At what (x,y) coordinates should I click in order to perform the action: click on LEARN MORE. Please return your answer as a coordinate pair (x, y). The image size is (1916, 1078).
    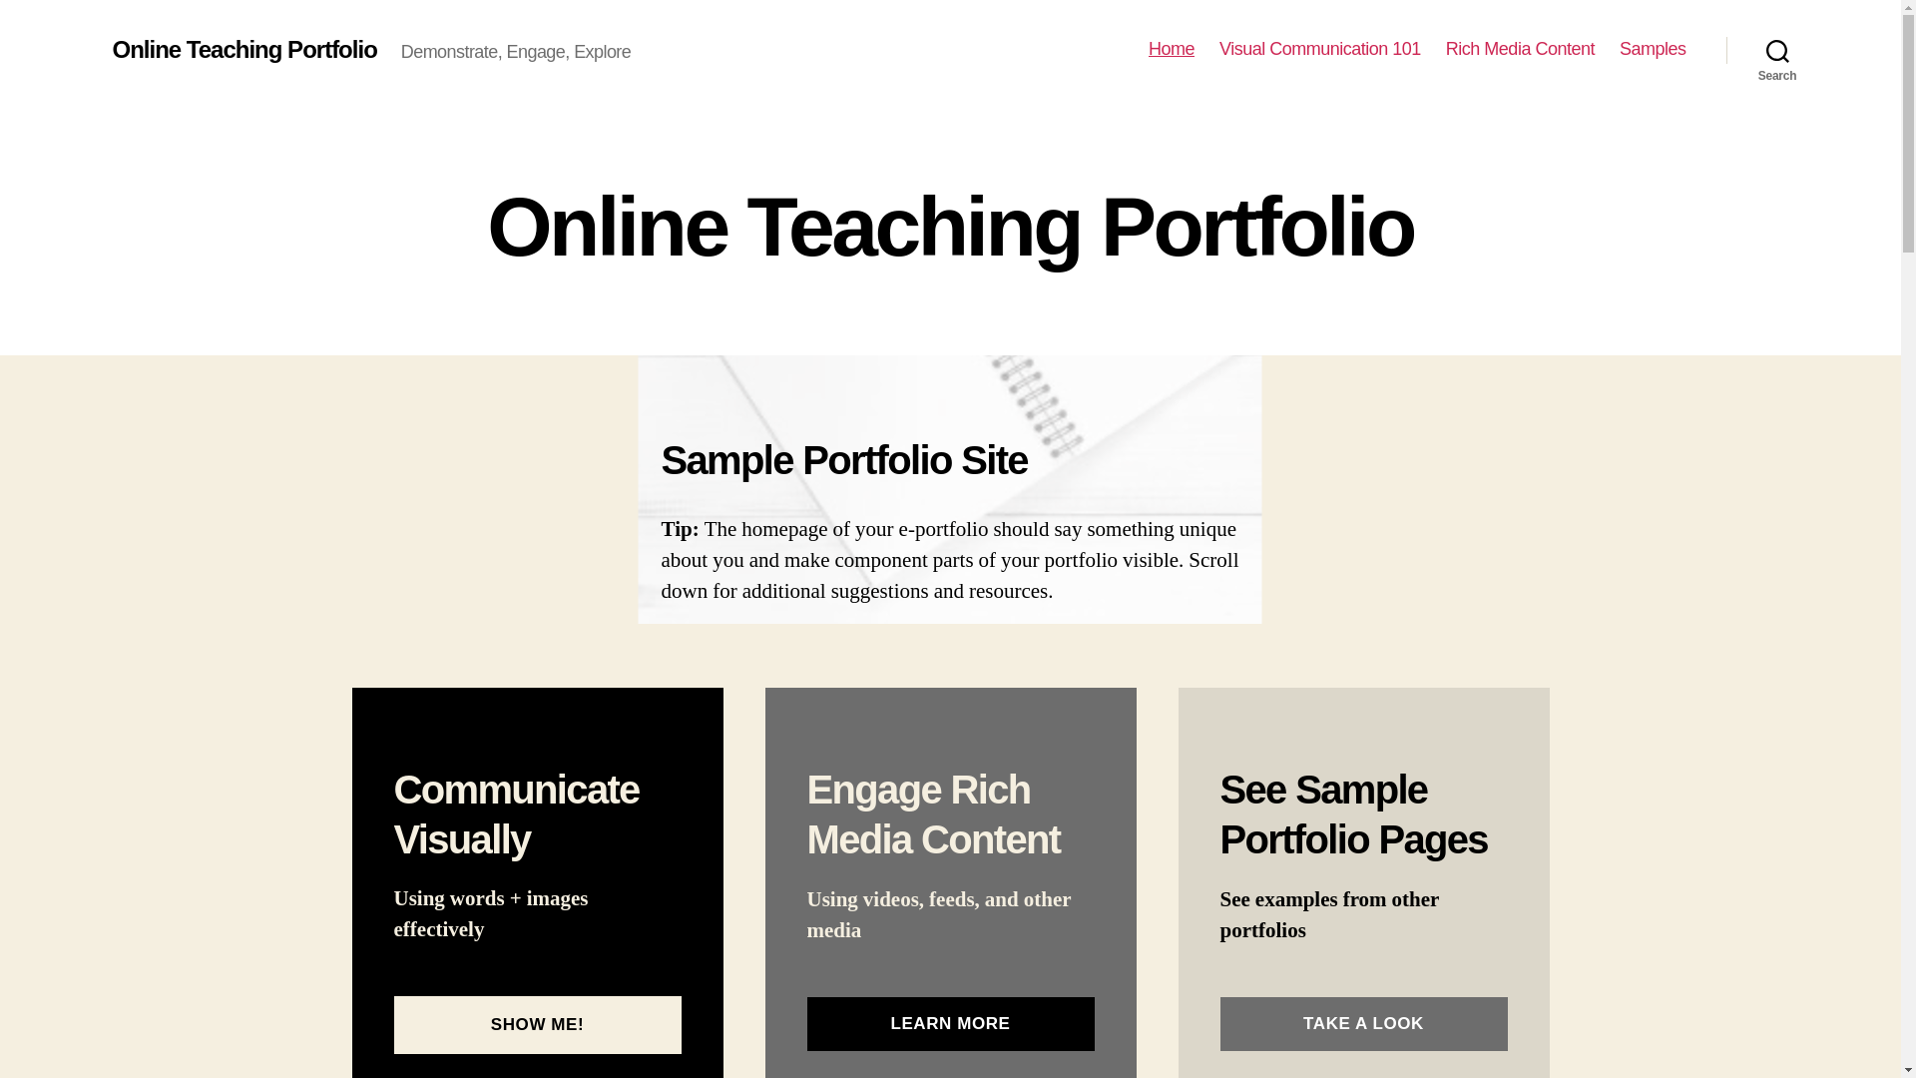
    Looking at the image, I should click on (950, 1024).